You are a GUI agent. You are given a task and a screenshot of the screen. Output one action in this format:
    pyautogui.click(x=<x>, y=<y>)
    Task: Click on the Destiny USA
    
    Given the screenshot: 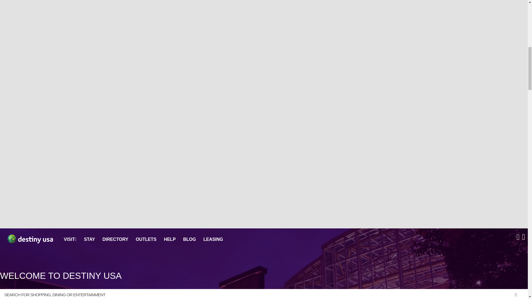 What is the action you would take?
    pyautogui.click(x=28, y=239)
    